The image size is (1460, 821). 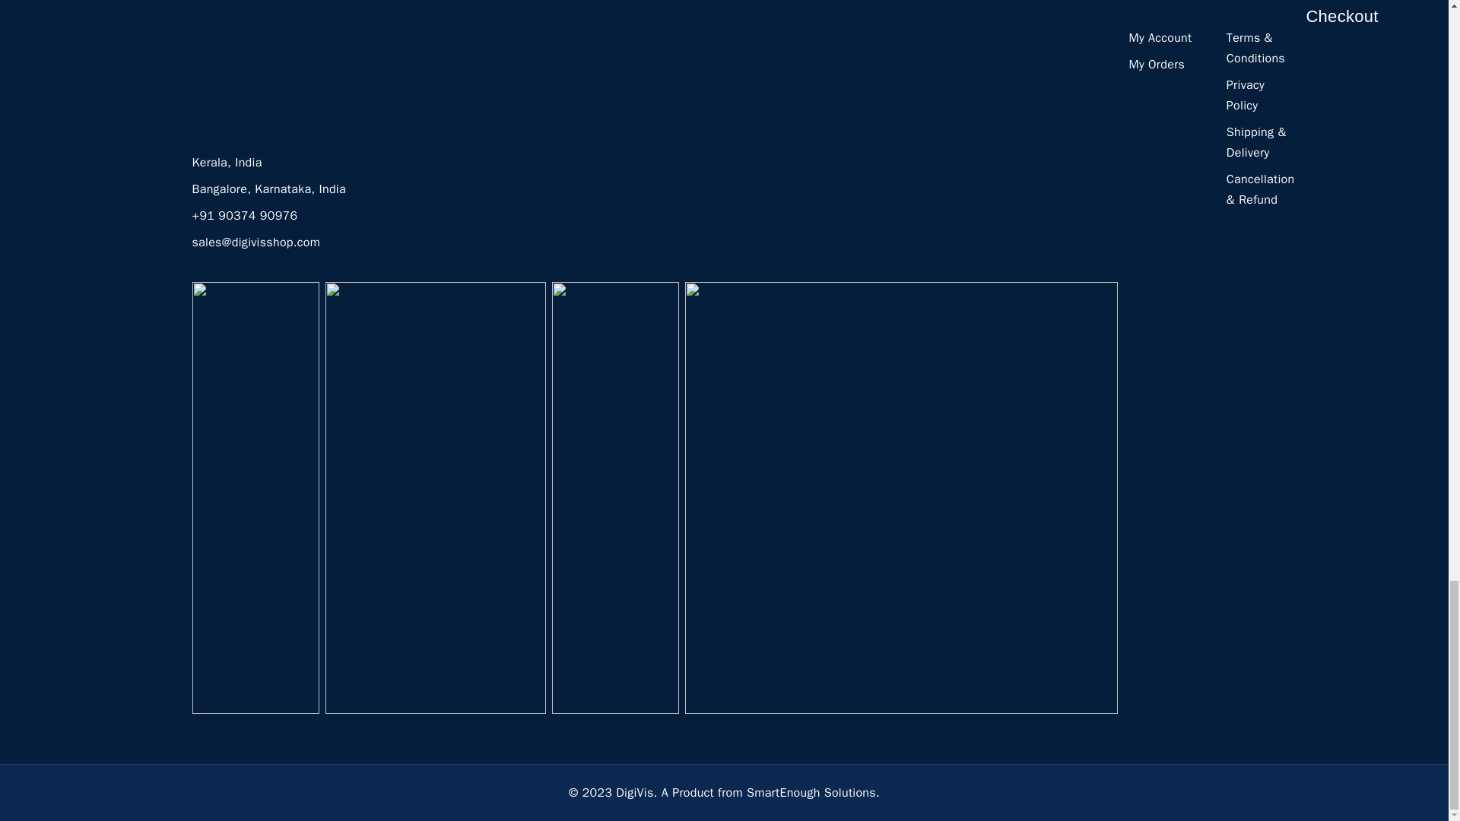 What do you see at coordinates (1245, 95) in the screenshot?
I see `Privacy Policy` at bounding box center [1245, 95].